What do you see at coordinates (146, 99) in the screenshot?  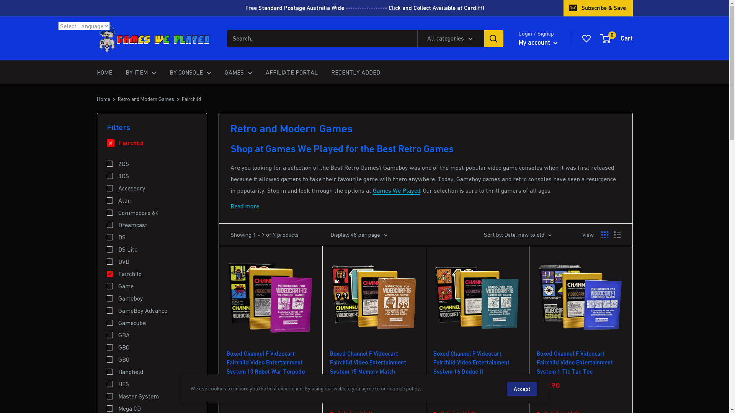 I see `Retro and Modern Games` at bounding box center [146, 99].